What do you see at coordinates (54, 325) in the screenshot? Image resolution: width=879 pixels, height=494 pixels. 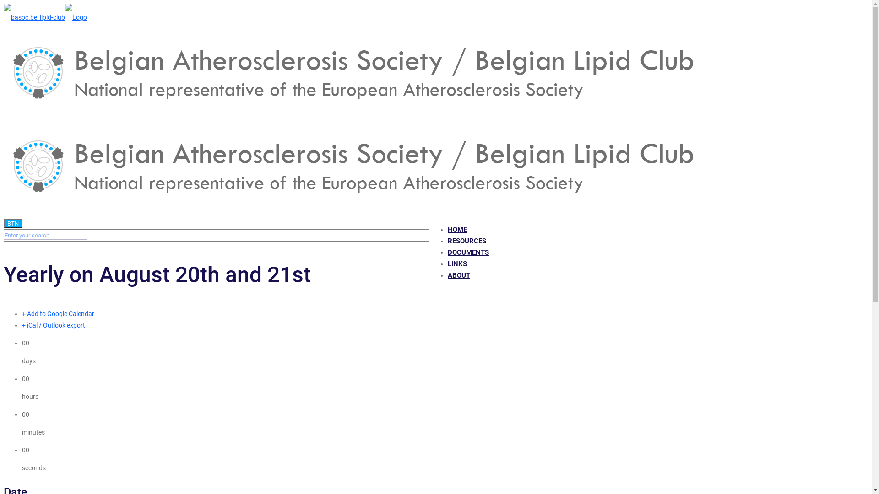 I see `+ iCal / Outlook export` at bounding box center [54, 325].